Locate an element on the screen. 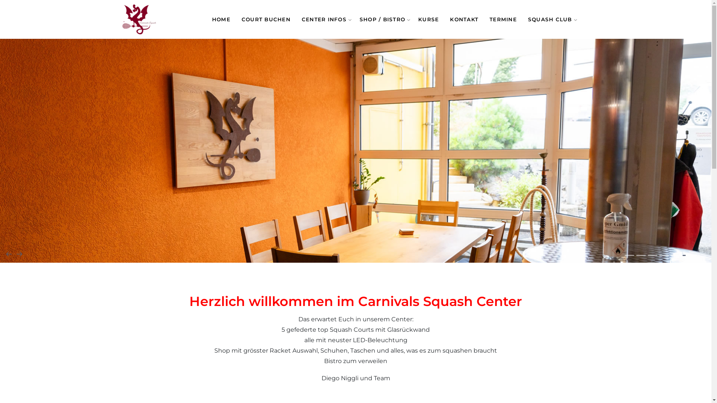  SHOP / BISTRO is located at coordinates (383, 19).